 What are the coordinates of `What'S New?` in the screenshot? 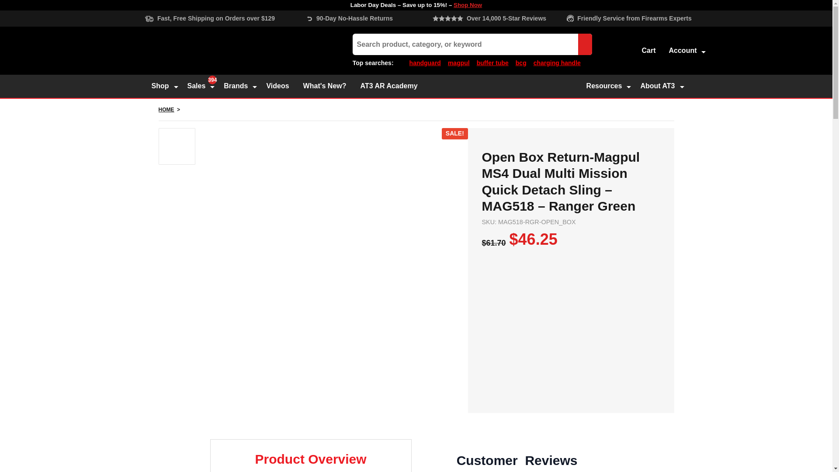 It's located at (325, 86).